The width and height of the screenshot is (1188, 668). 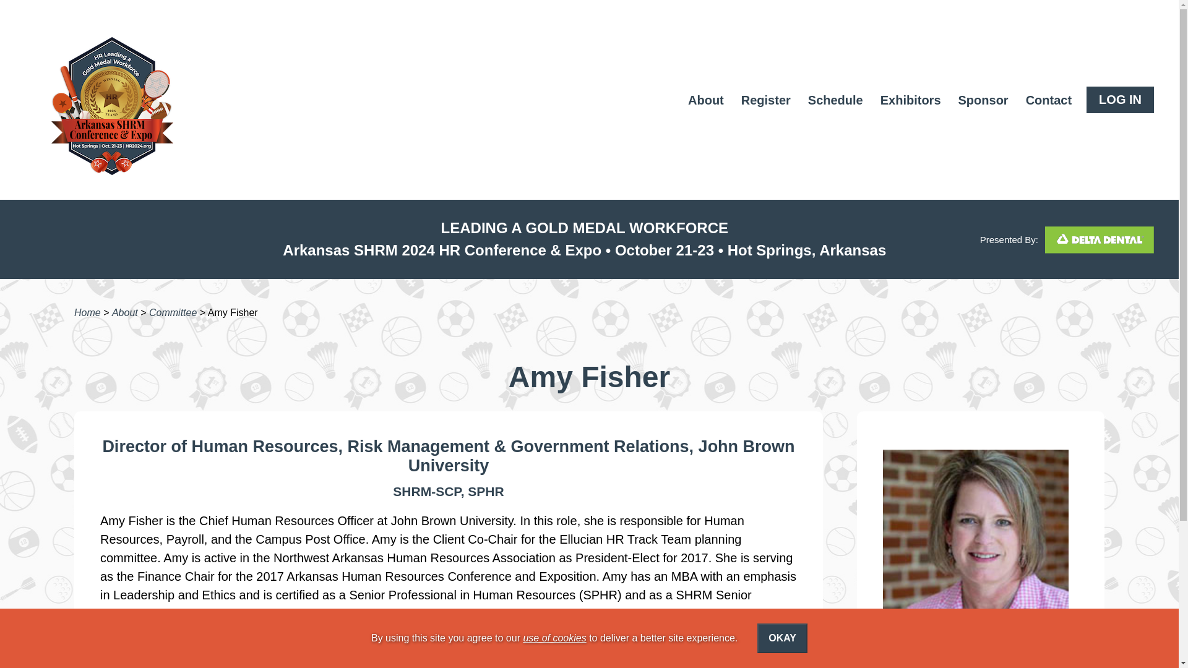 I want to click on Home, so click(x=87, y=312).